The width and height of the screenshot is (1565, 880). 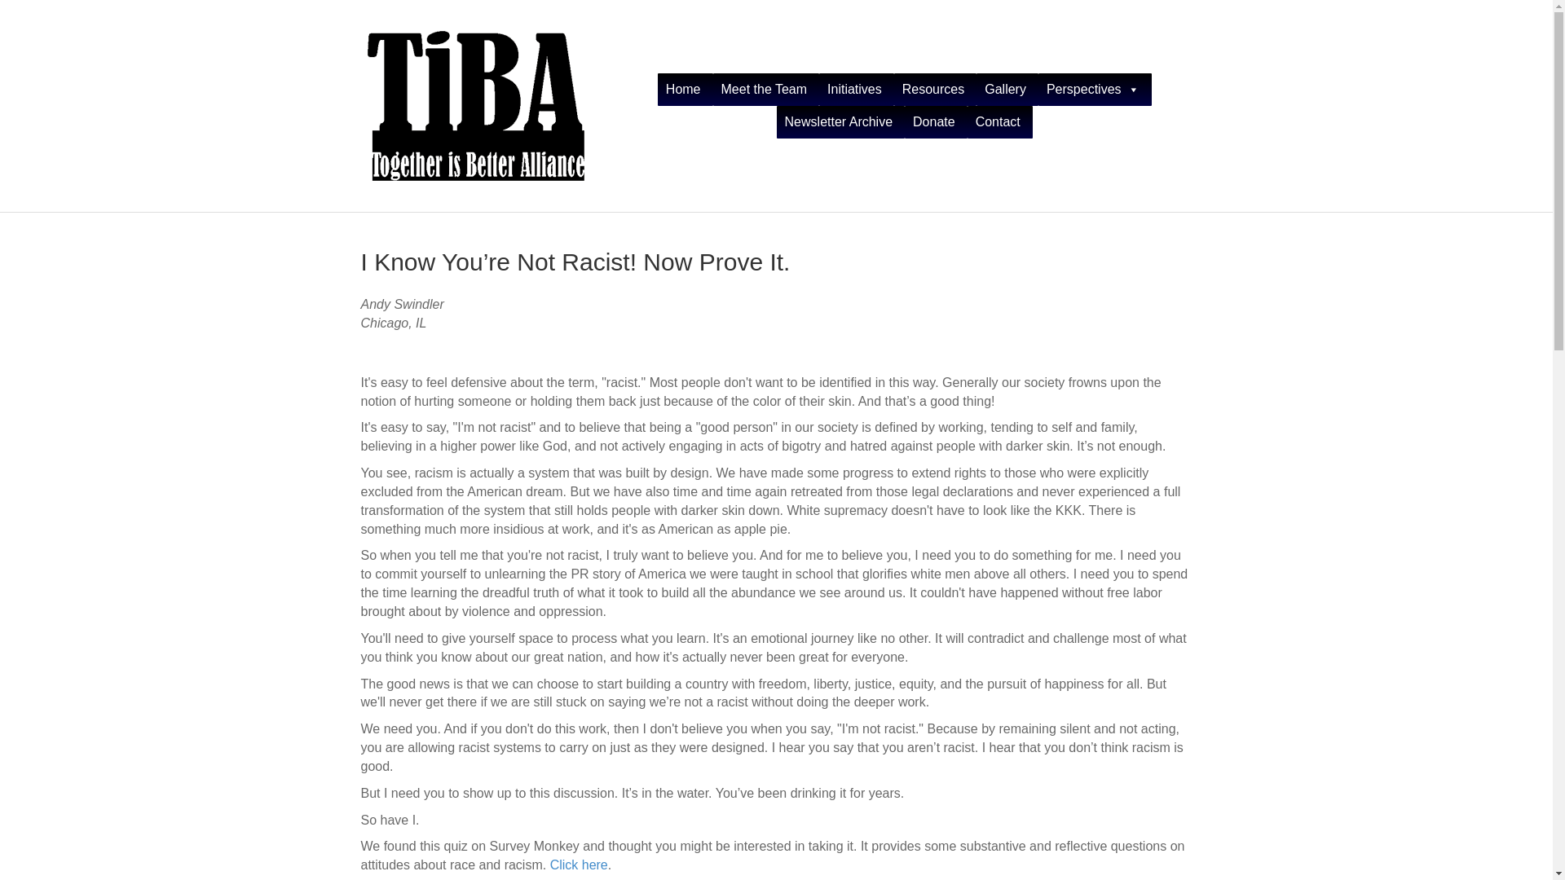 What do you see at coordinates (766, 89) in the screenshot?
I see `Meet the Team` at bounding box center [766, 89].